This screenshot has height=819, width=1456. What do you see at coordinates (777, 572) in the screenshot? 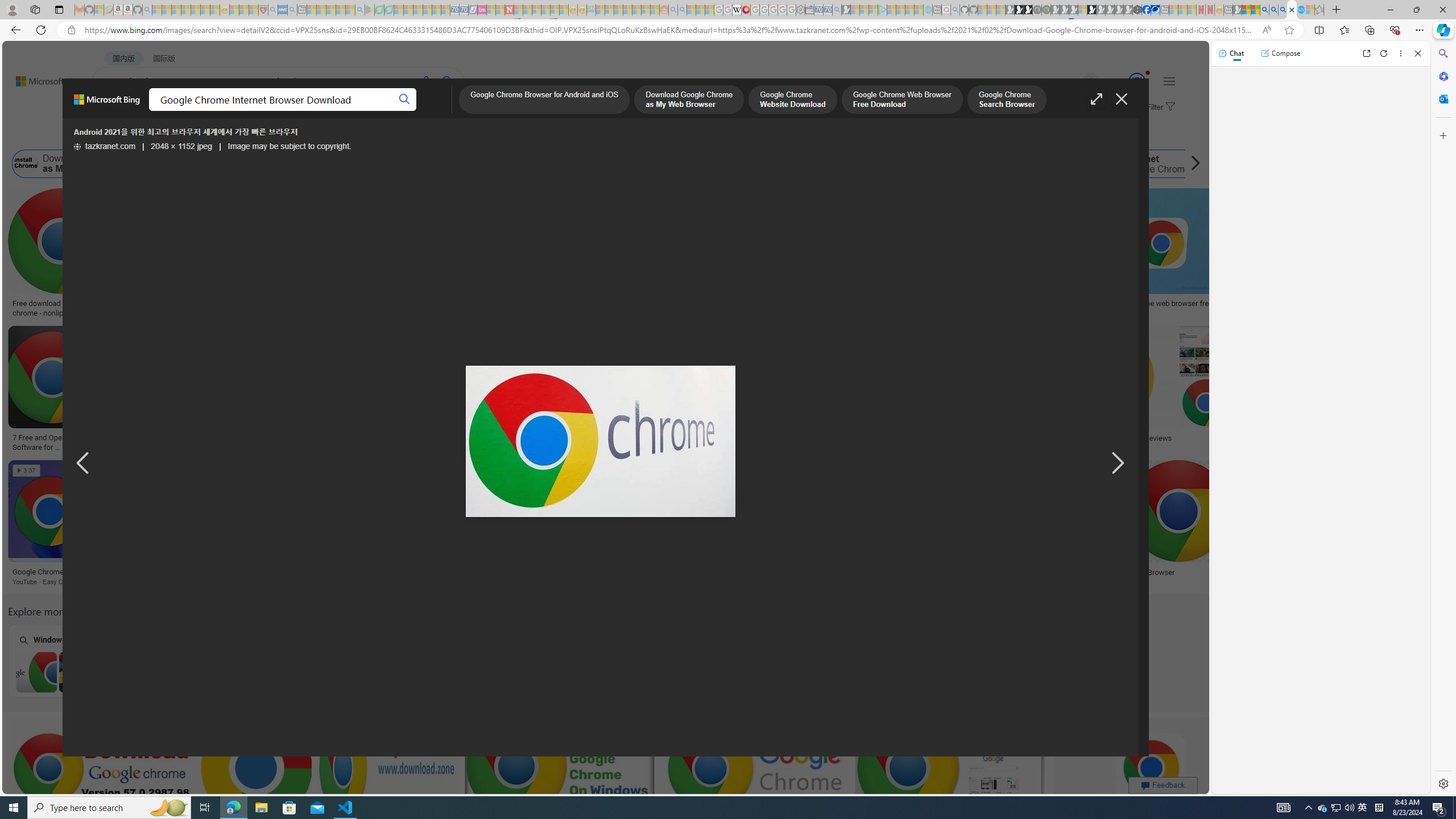
I see `Lambang Chrome` at bounding box center [777, 572].